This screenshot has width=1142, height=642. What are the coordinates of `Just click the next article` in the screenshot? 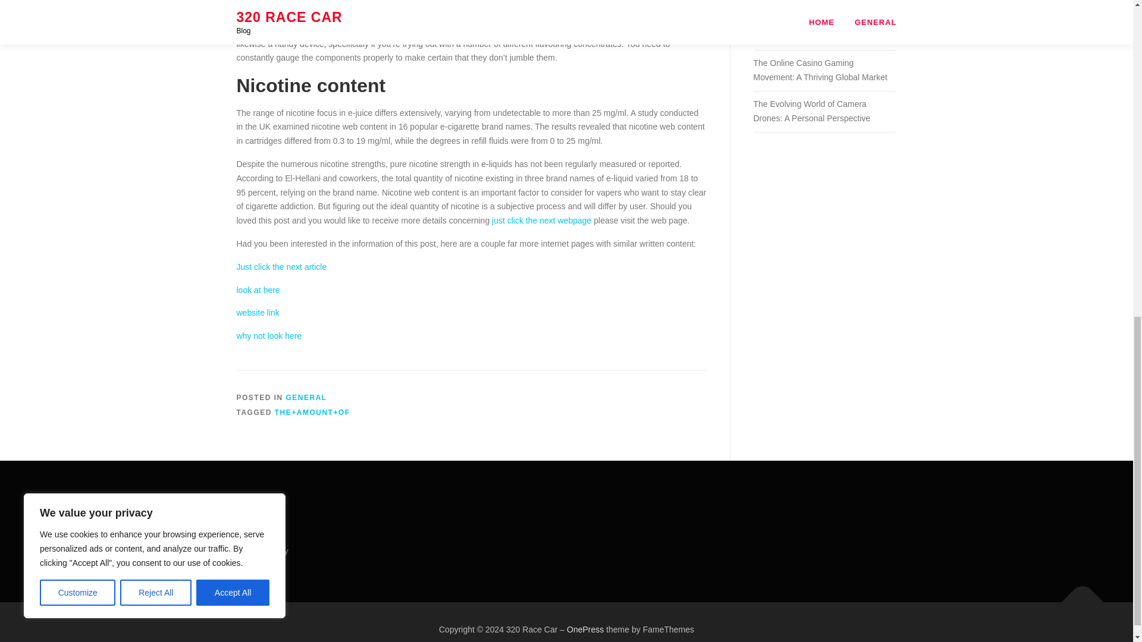 It's located at (281, 266).